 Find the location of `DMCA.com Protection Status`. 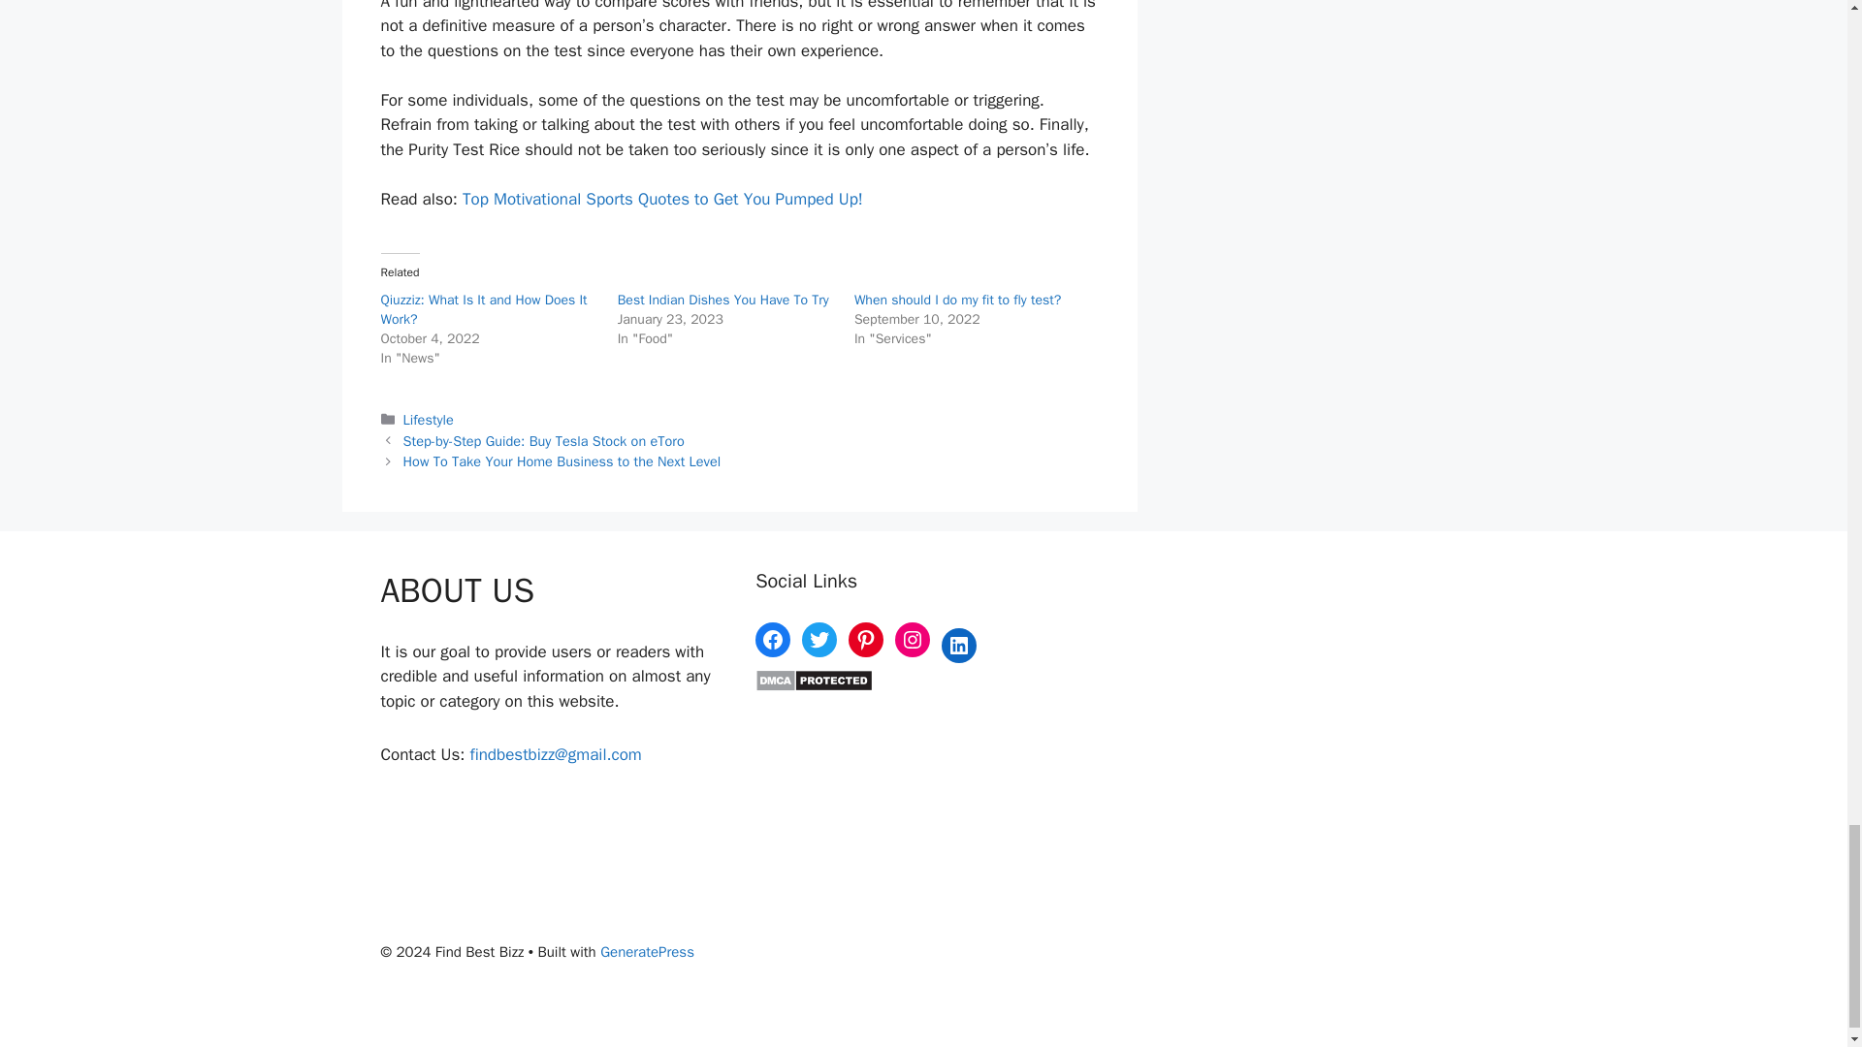

DMCA.com Protection Status is located at coordinates (815, 686).